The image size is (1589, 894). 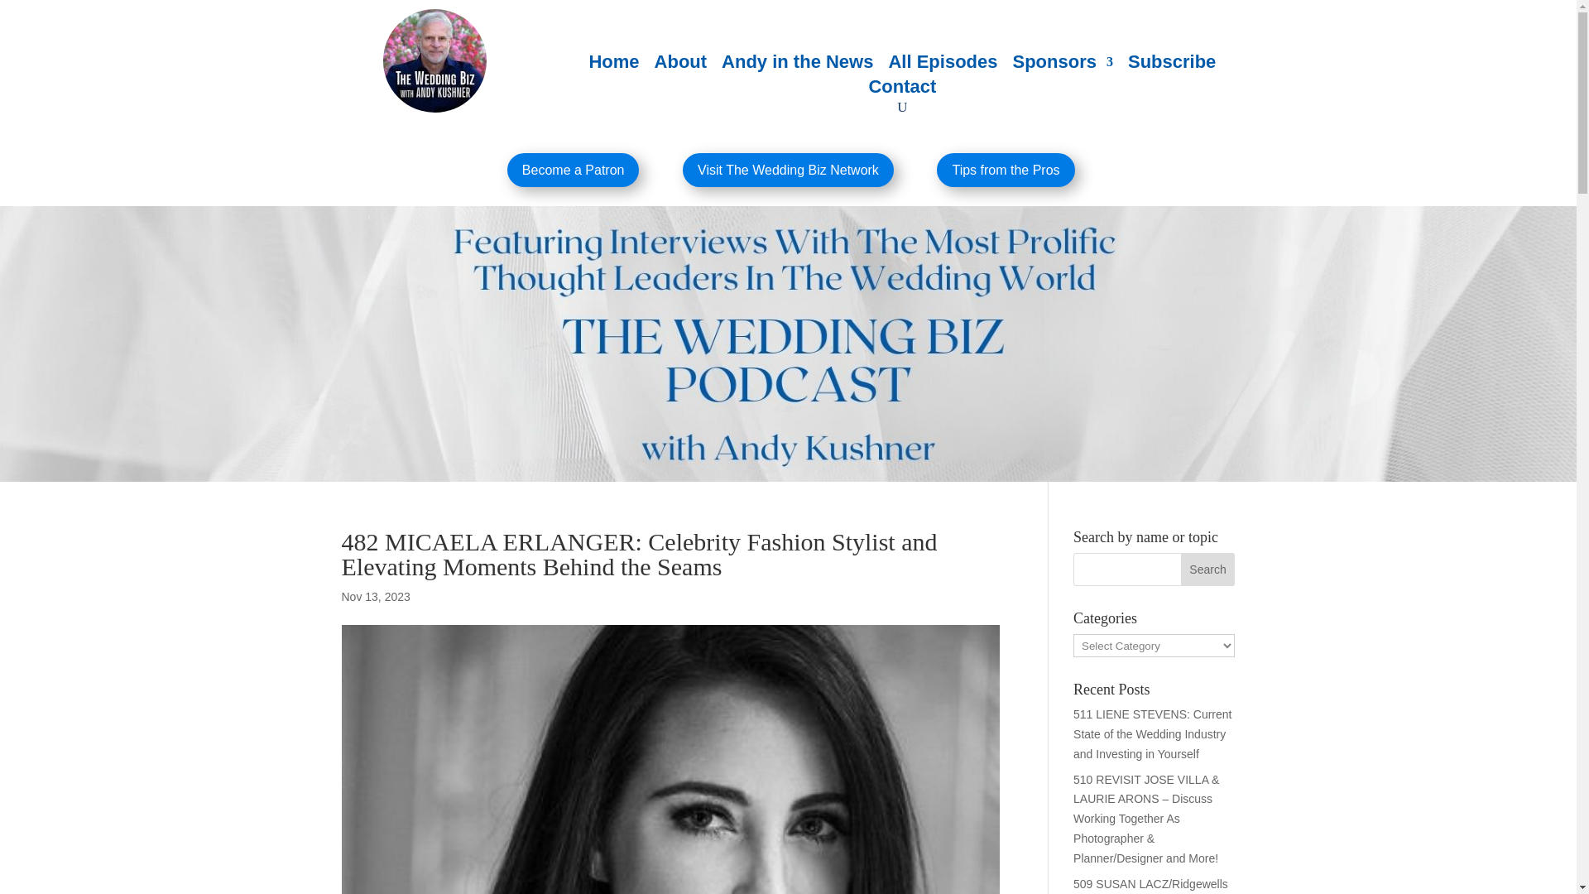 What do you see at coordinates (901, 89) in the screenshot?
I see `Contact` at bounding box center [901, 89].